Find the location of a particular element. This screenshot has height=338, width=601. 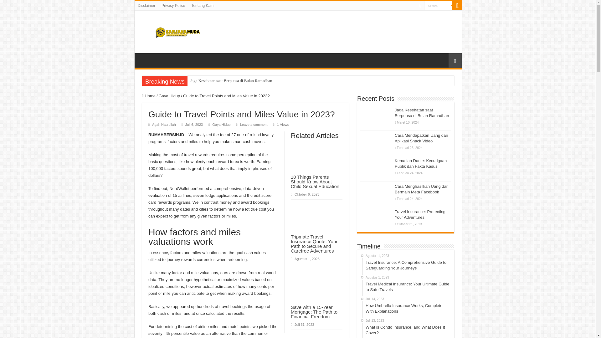

Random Article is located at coordinates (455, 60).